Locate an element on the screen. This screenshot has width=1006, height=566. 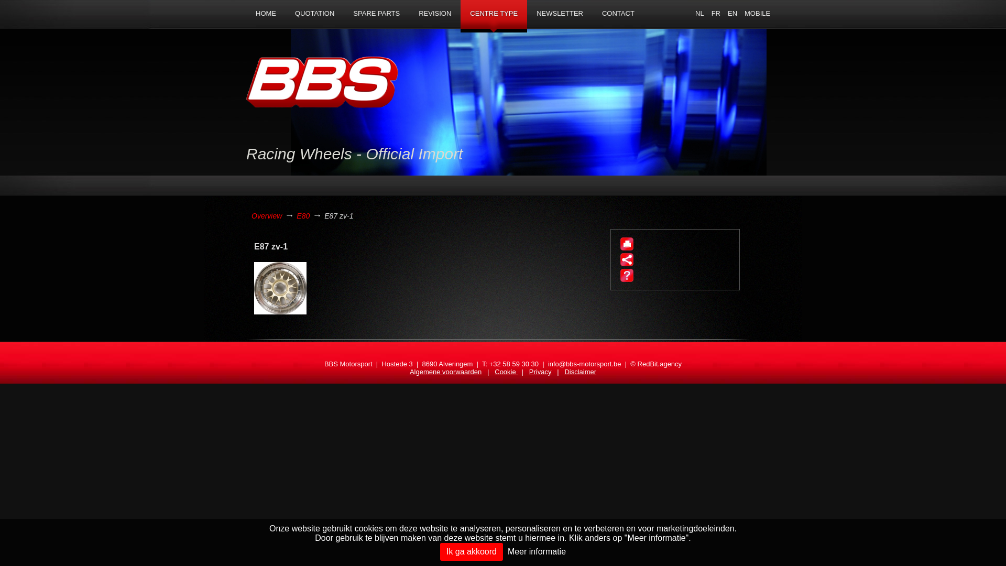
REVISION is located at coordinates (435, 14).